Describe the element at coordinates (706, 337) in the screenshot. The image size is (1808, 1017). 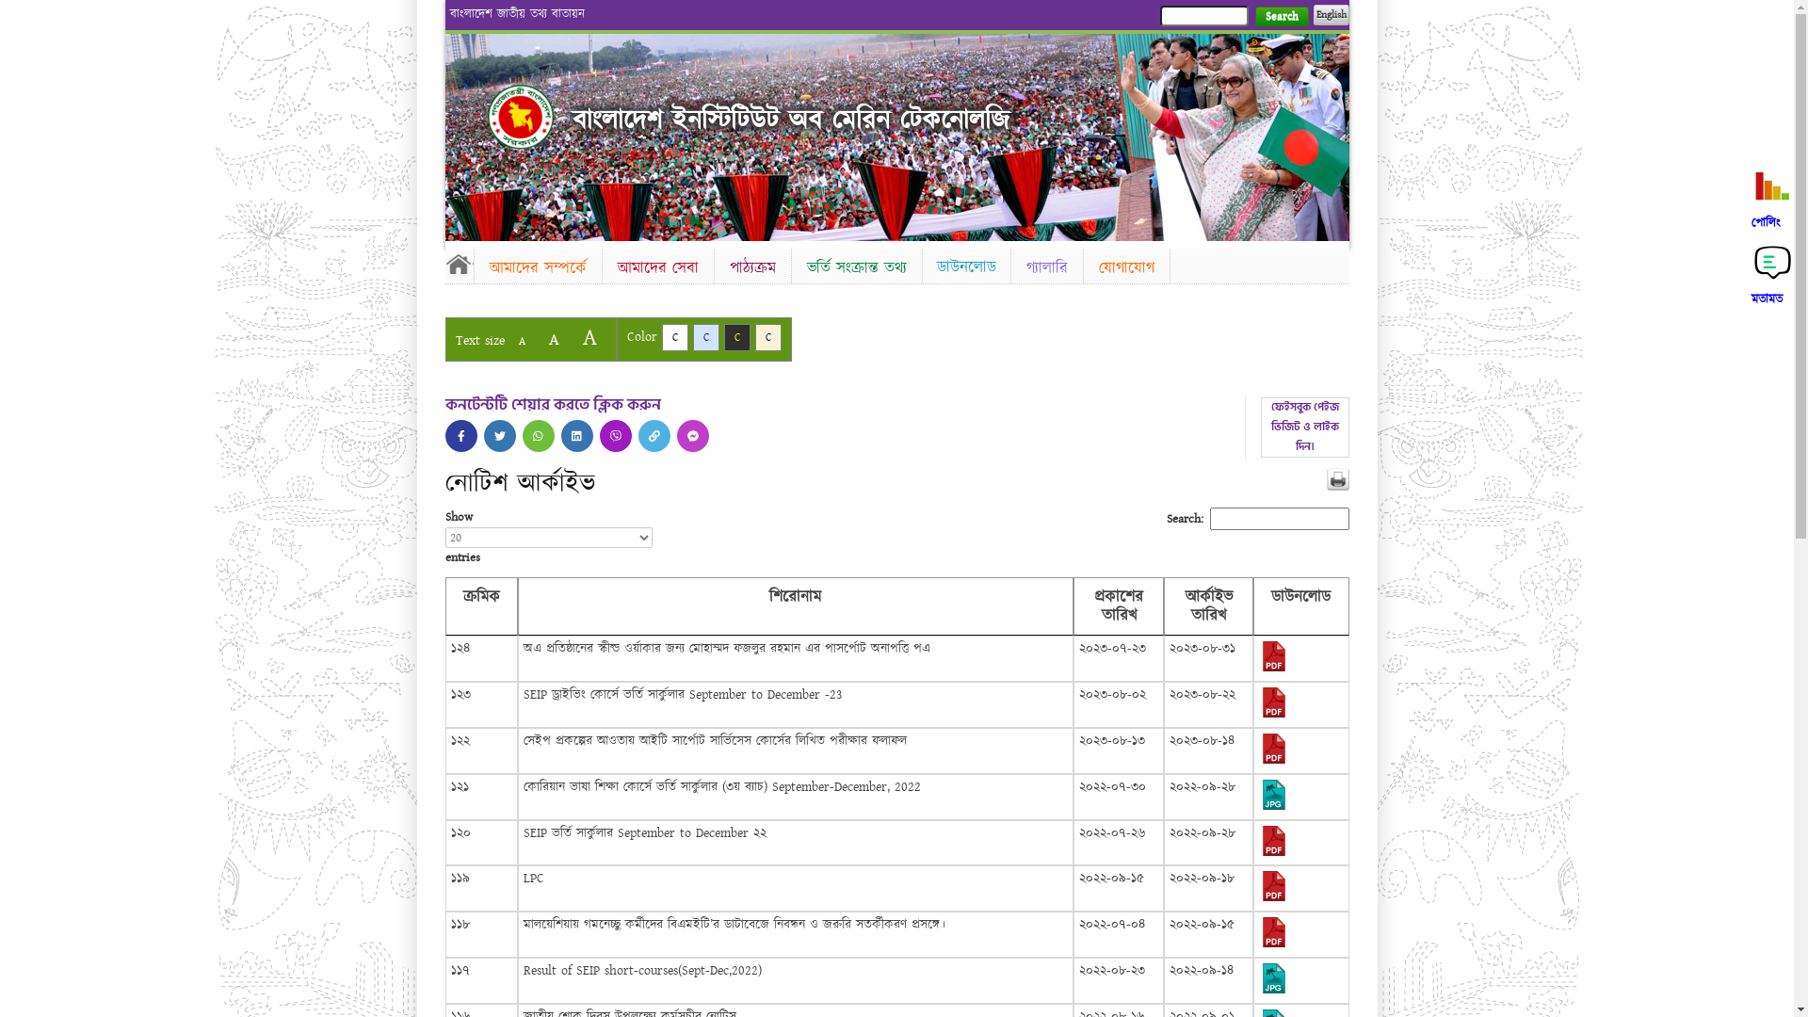
I see `C` at that location.